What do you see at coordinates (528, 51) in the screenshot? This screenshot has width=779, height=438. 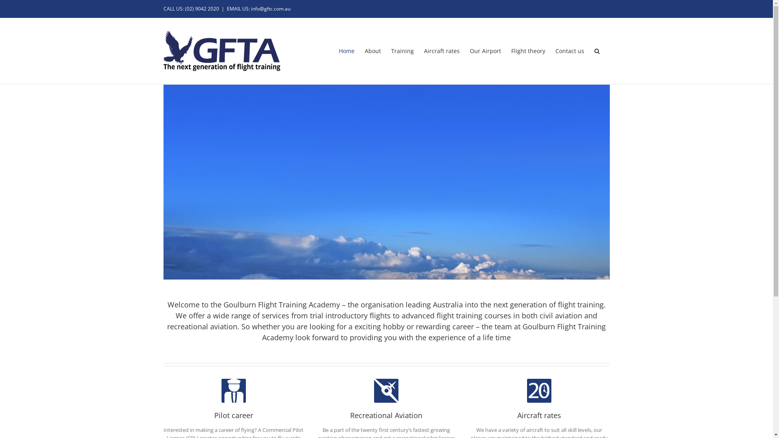 I see `Flight theory` at bounding box center [528, 51].